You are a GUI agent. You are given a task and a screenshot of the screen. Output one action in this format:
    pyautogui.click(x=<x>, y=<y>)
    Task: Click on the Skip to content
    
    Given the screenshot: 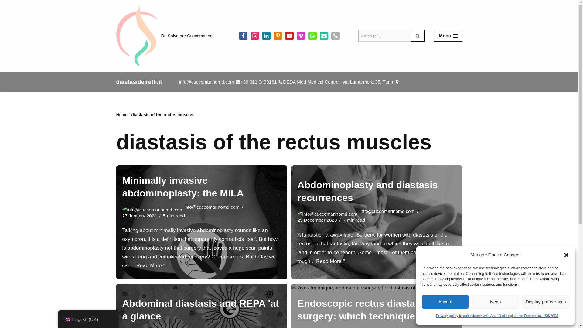 What is the action you would take?
    pyautogui.click(x=5, y=13)
    